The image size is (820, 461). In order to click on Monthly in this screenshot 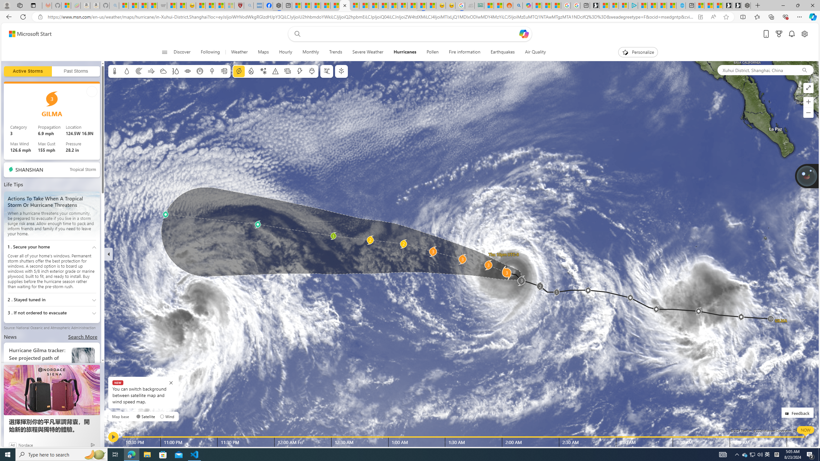, I will do `click(311, 52)`.